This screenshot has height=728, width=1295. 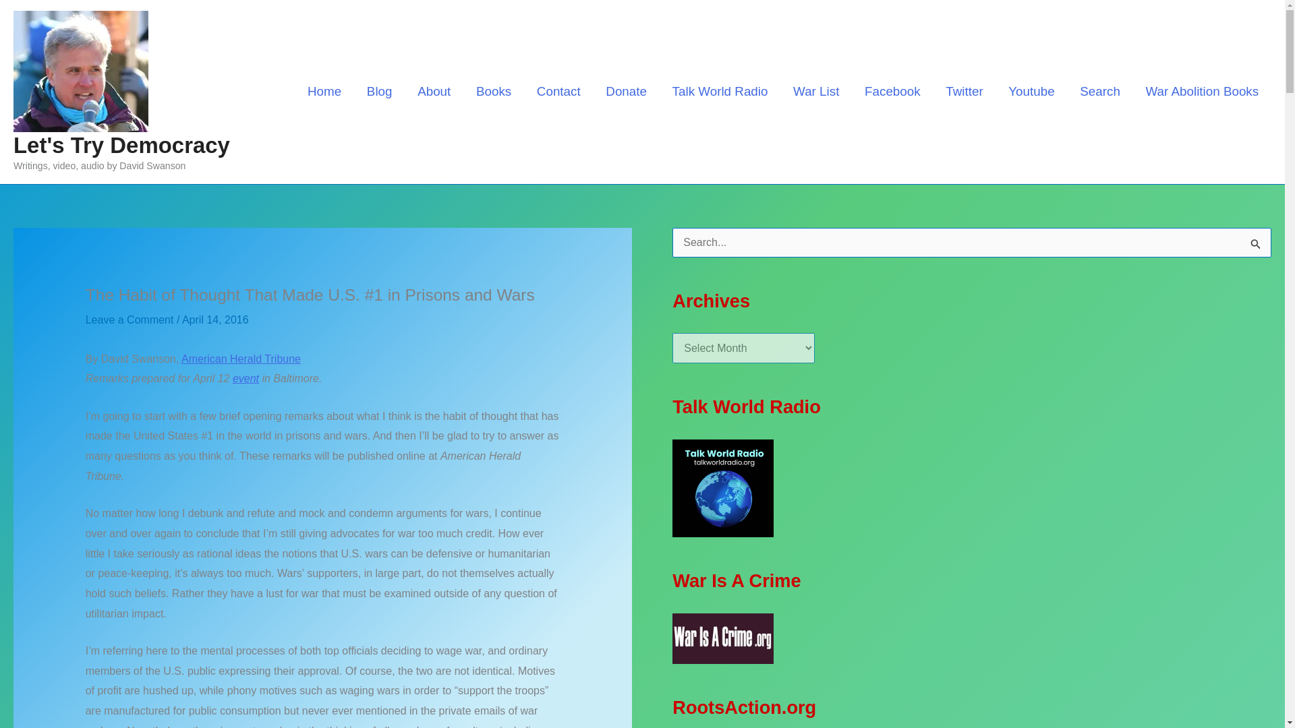 What do you see at coordinates (720, 91) in the screenshot?
I see `Talk World Radio` at bounding box center [720, 91].